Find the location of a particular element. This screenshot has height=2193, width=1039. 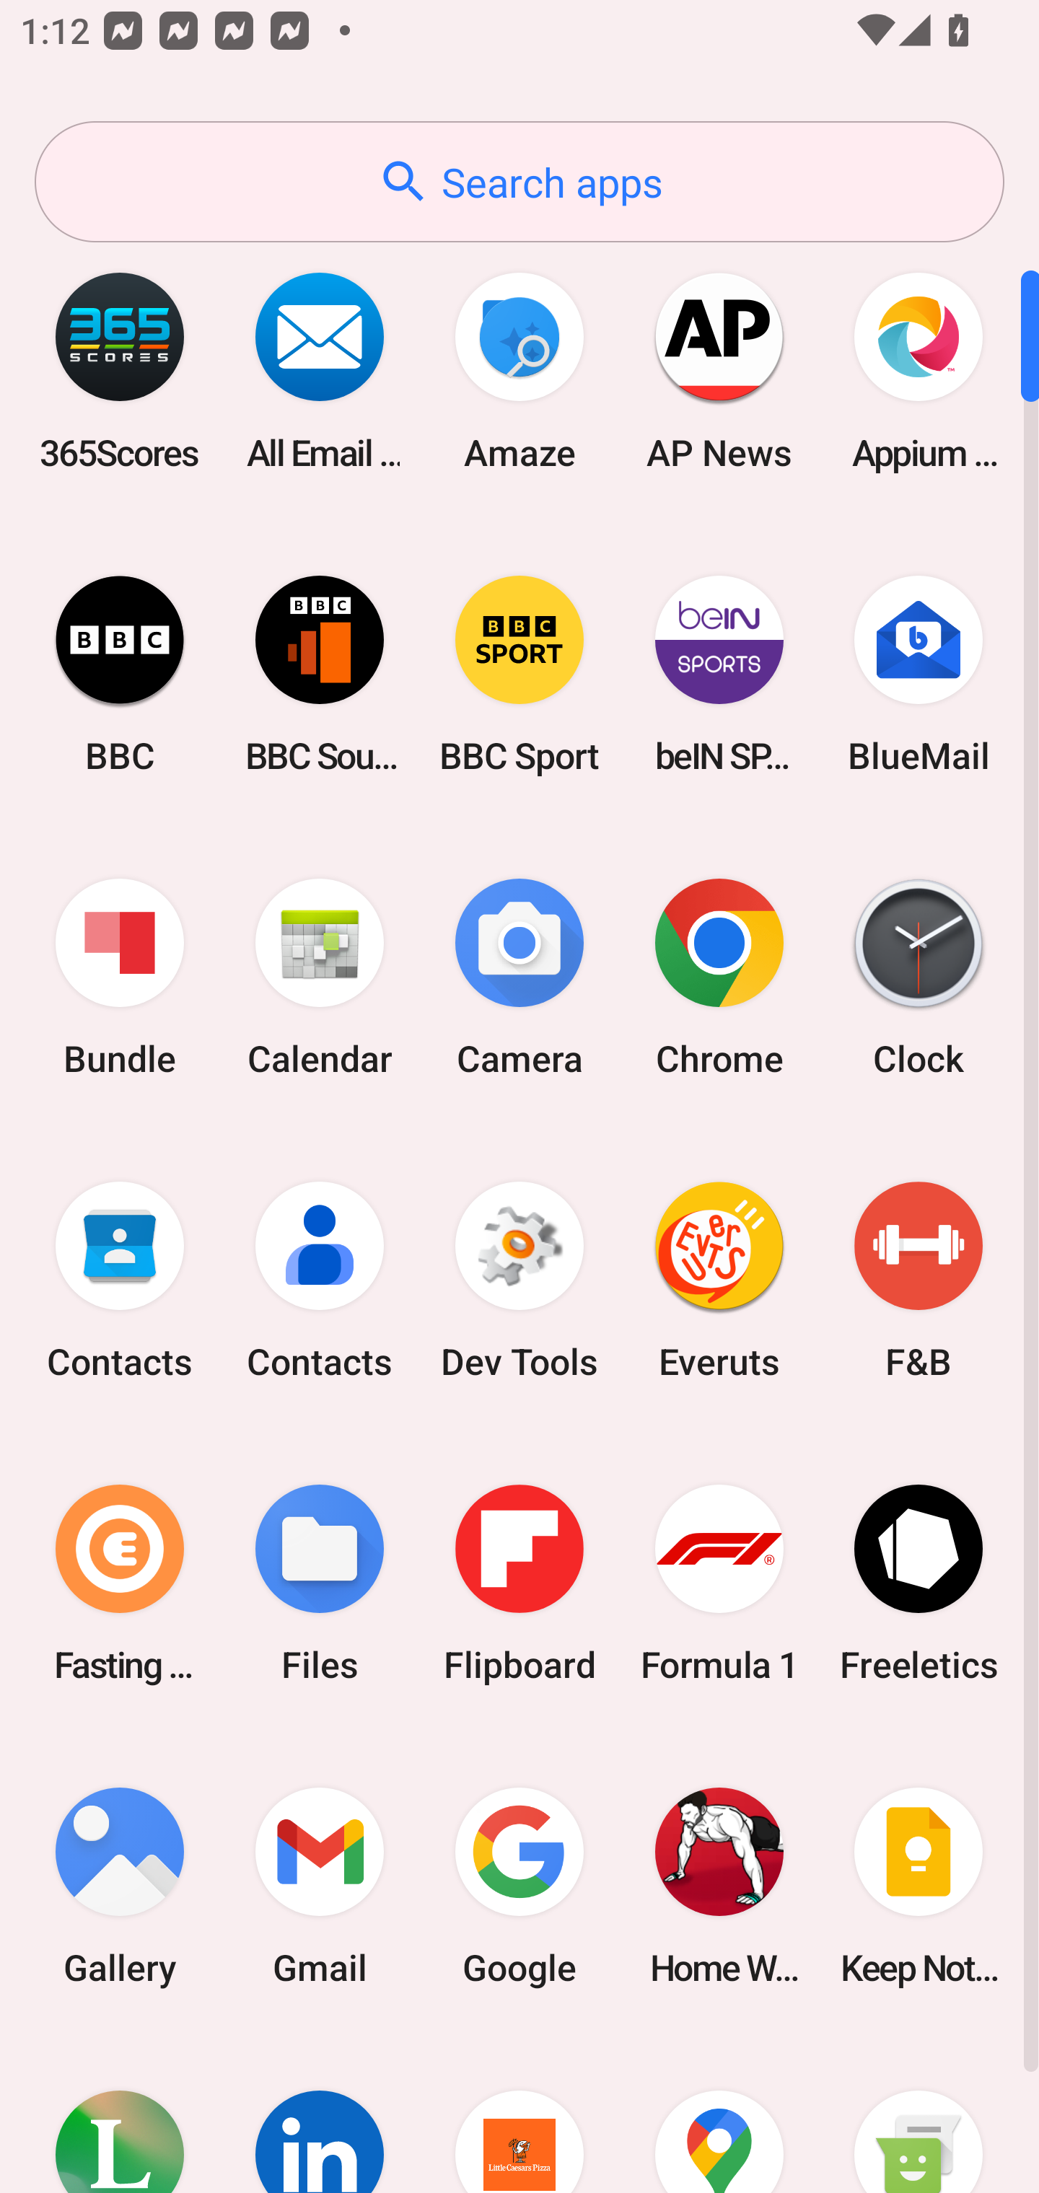

Messaging is located at coordinates (919, 2115).